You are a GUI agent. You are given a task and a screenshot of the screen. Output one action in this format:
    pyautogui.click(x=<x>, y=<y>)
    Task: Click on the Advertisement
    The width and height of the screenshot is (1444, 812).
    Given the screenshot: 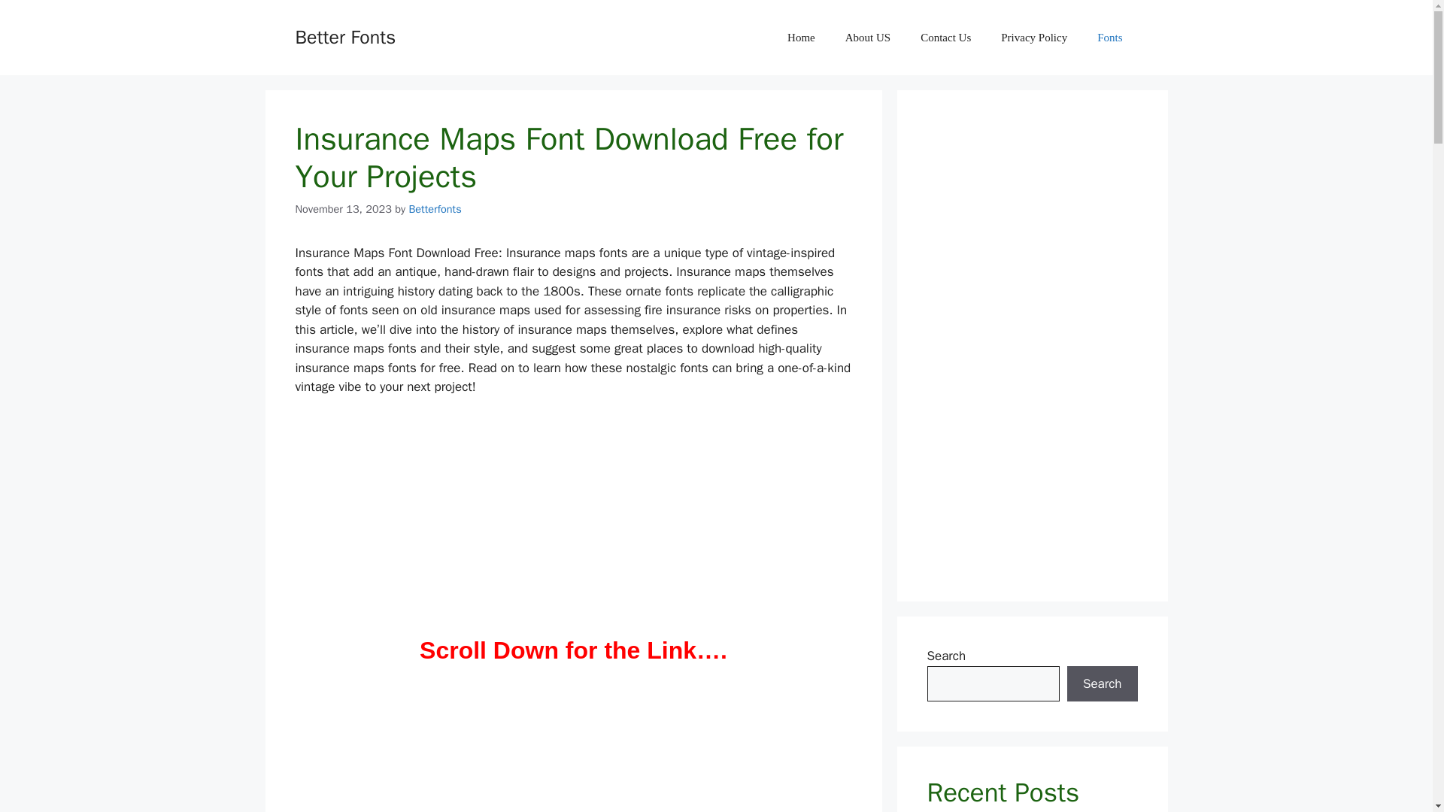 What is the action you would take?
    pyautogui.click(x=573, y=520)
    